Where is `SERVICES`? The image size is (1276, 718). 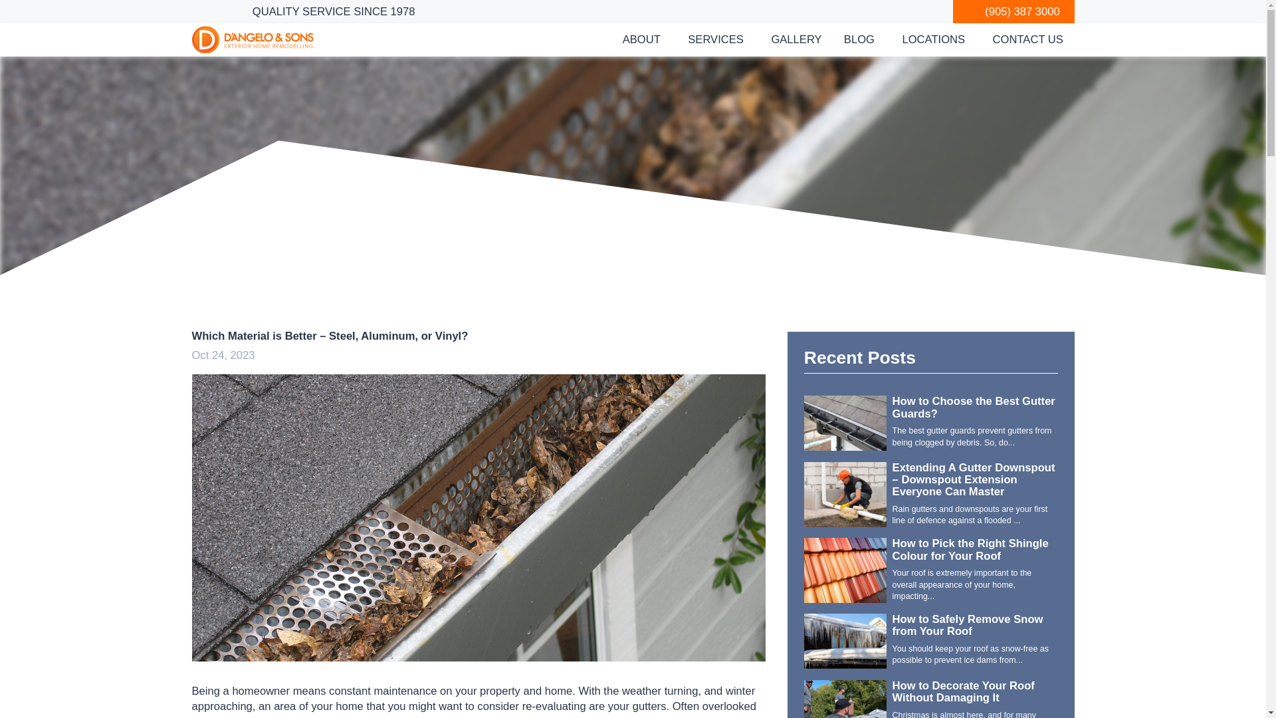 SERVICES is located at coordinates (710, 39).